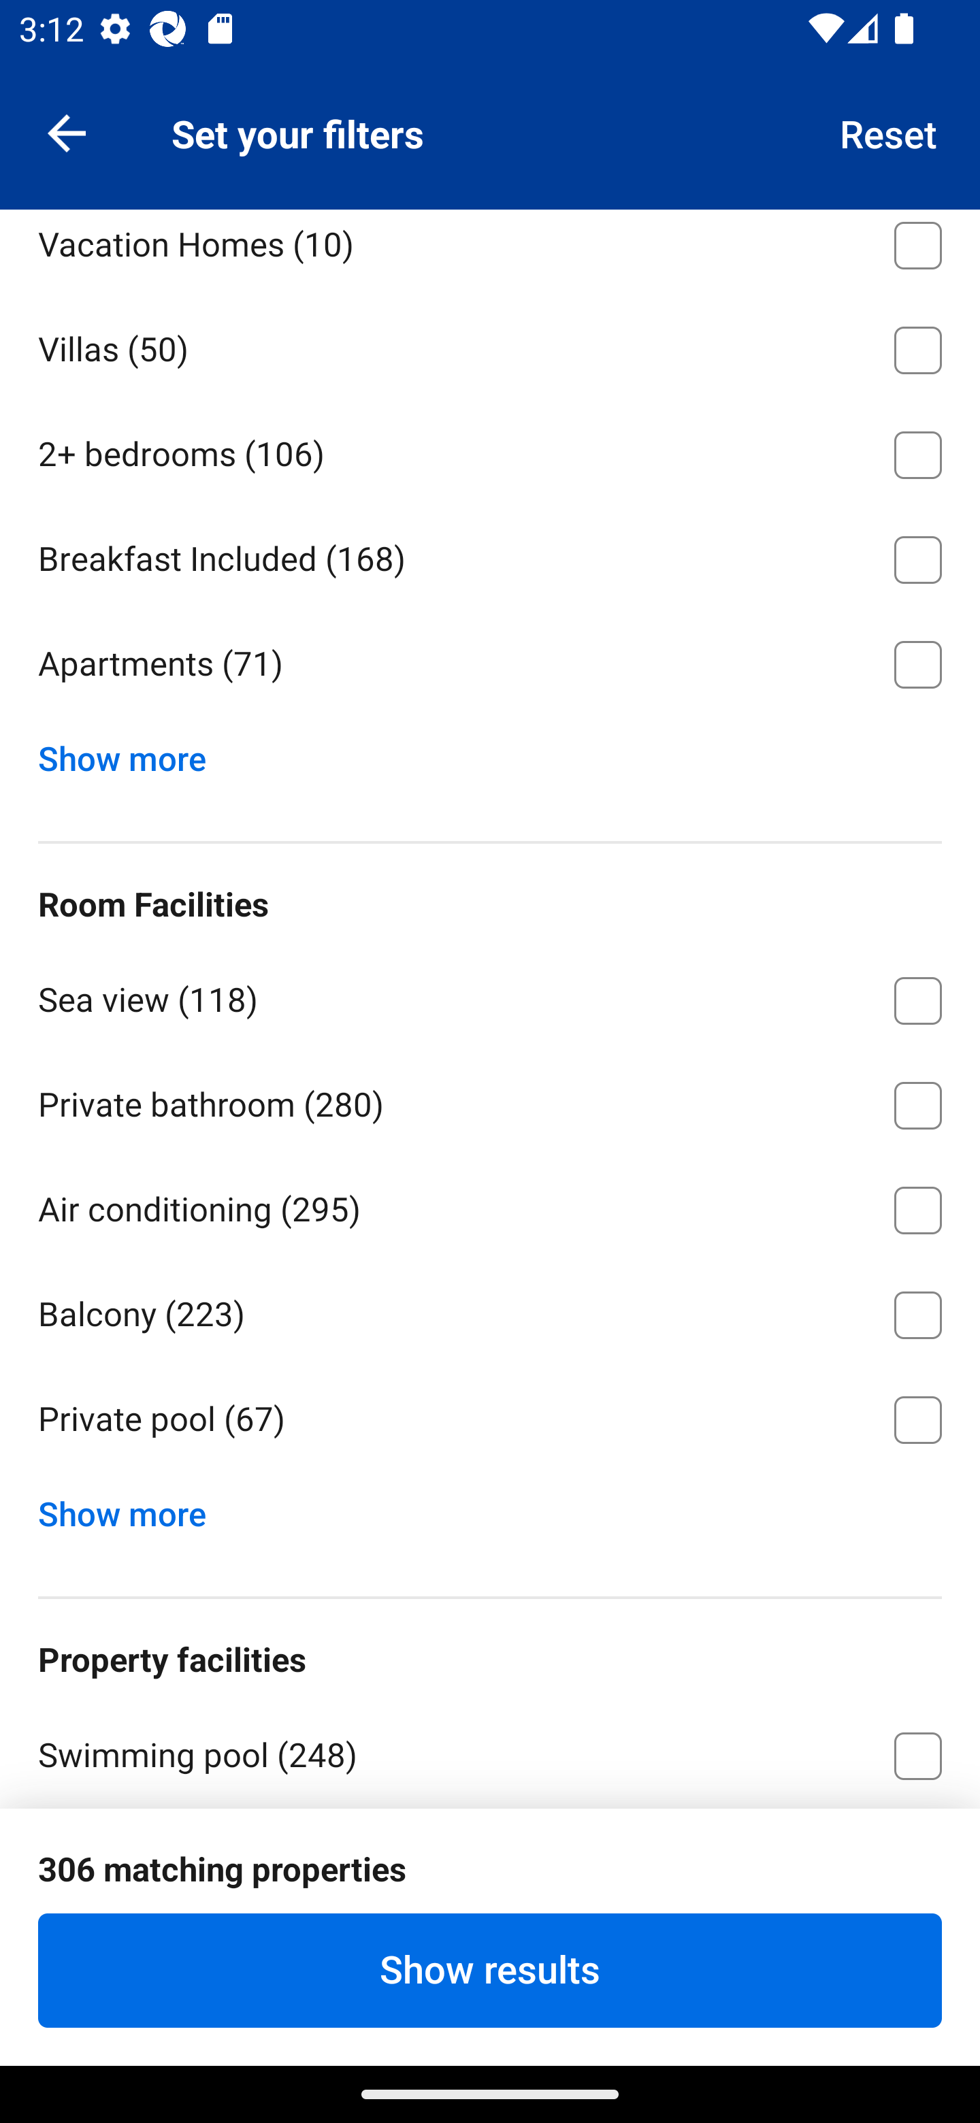 The width and height of the screenshot is (980, 2123). I want to click on Sea view ⁦(118), so click(490, 996).